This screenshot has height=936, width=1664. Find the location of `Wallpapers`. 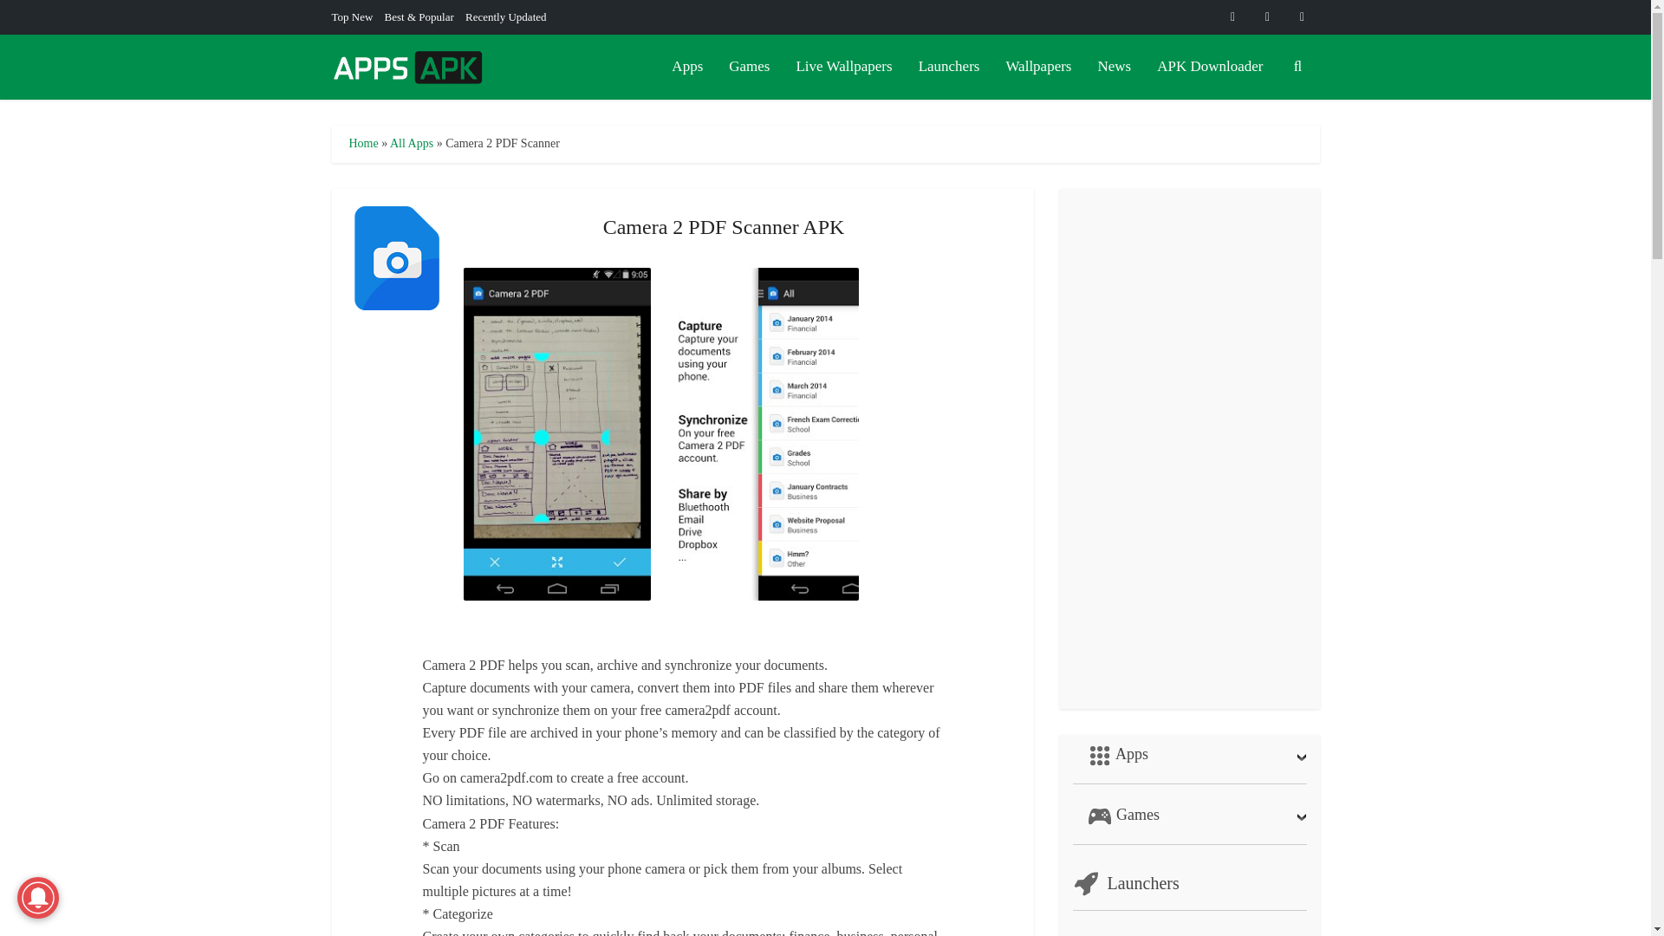

Wallpapers is located at coordinates (1038, 66).